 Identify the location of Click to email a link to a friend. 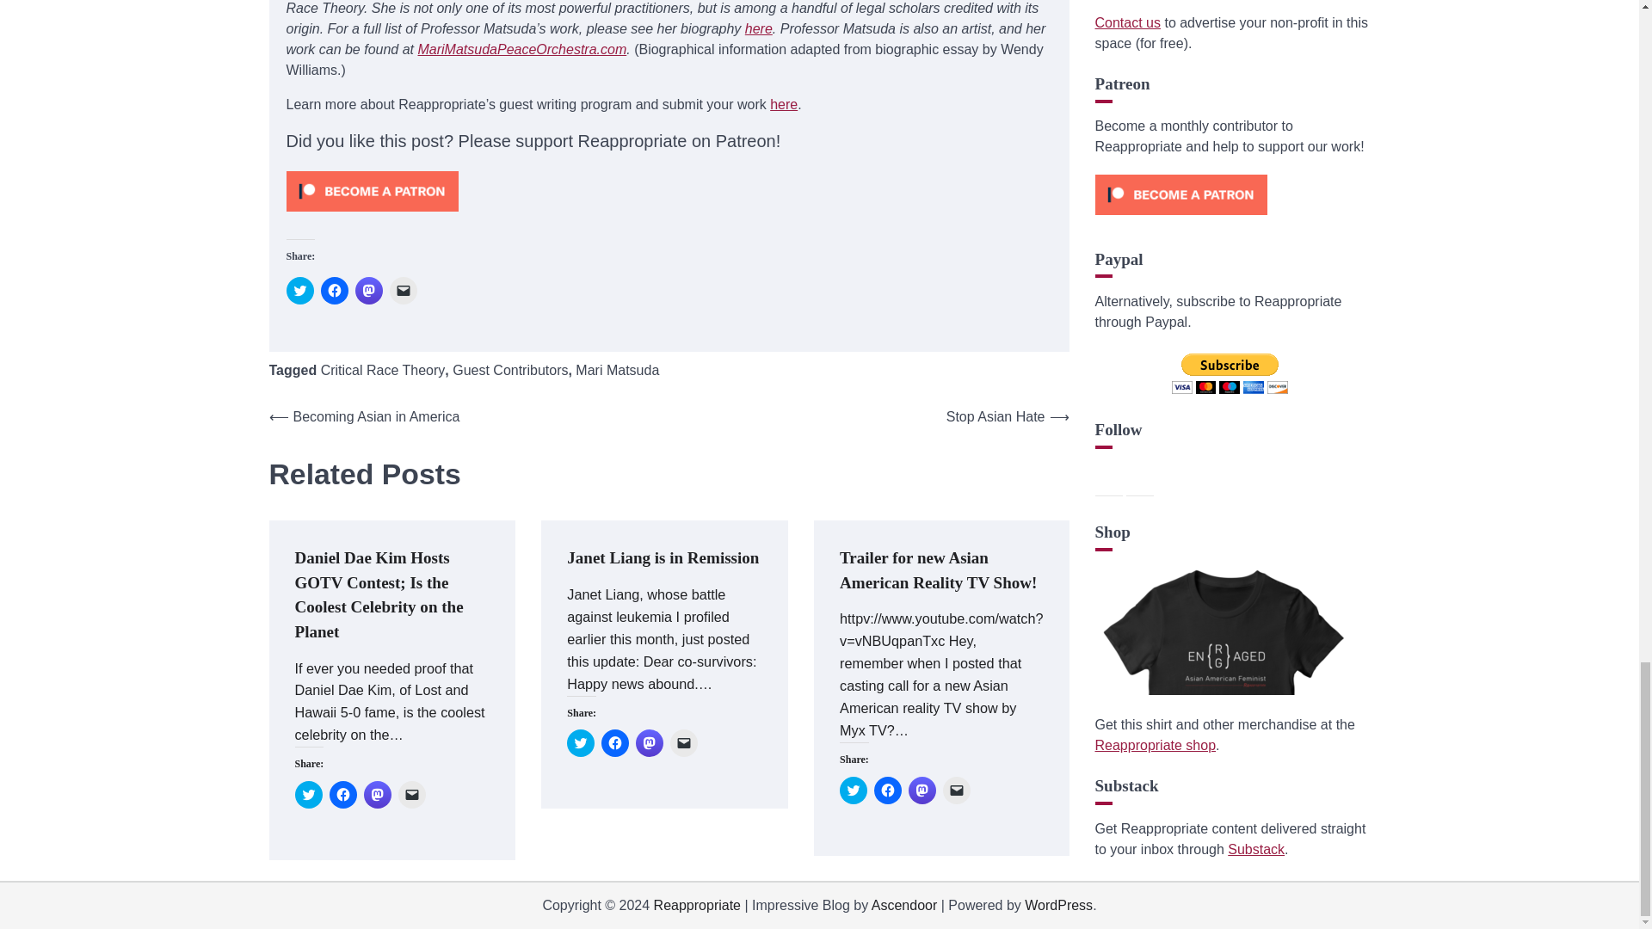
(683, 743).